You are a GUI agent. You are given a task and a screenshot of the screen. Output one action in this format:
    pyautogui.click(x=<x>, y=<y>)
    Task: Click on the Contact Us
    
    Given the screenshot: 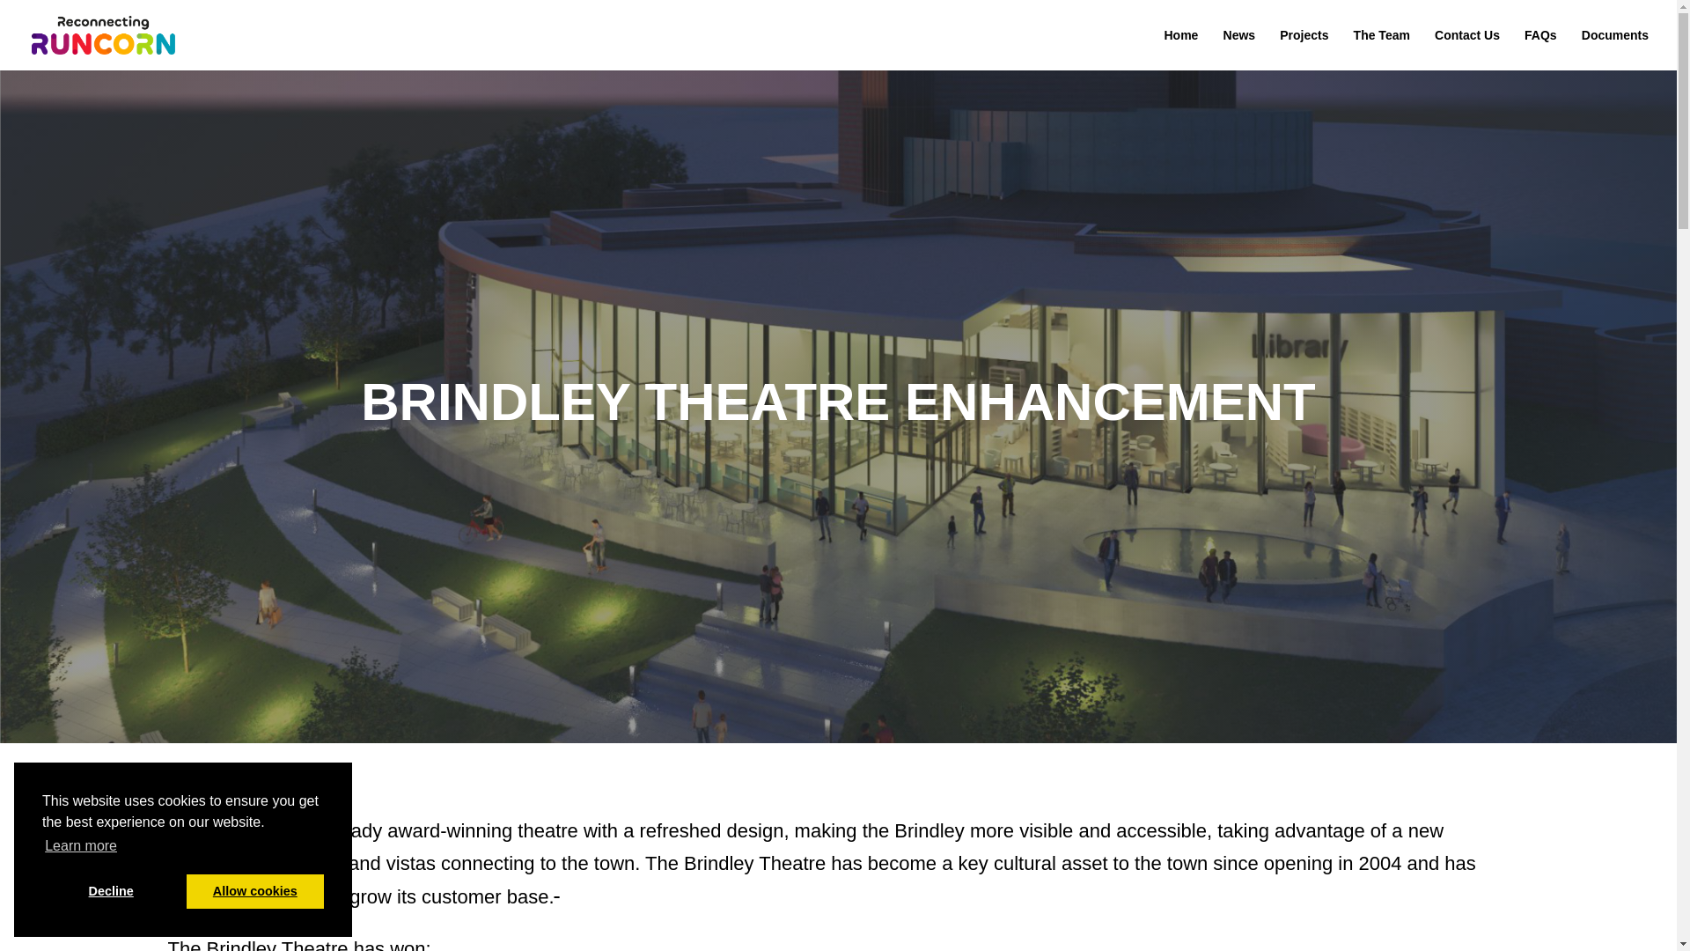 What is the action you would take?
    pyautogui.click(x=1467, y=49)
    